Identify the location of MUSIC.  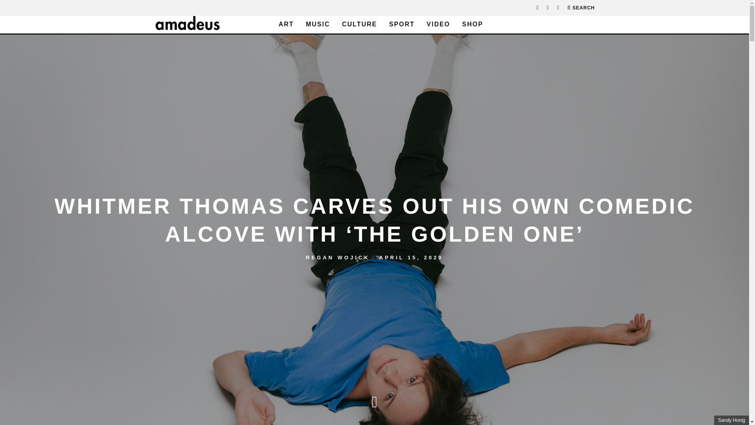
(318, 24).